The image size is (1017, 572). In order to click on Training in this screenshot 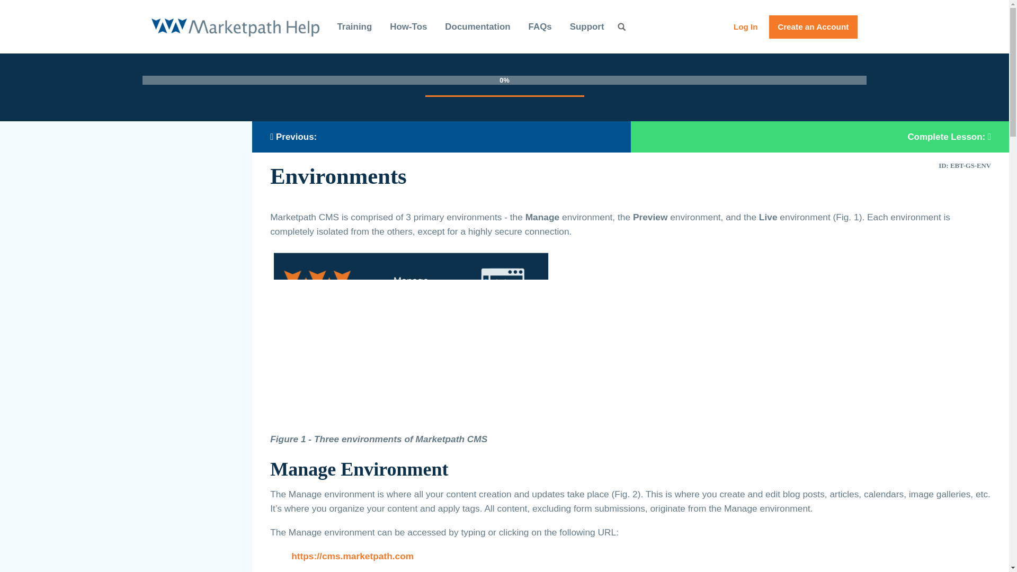, I will do `click(354, 28)`.